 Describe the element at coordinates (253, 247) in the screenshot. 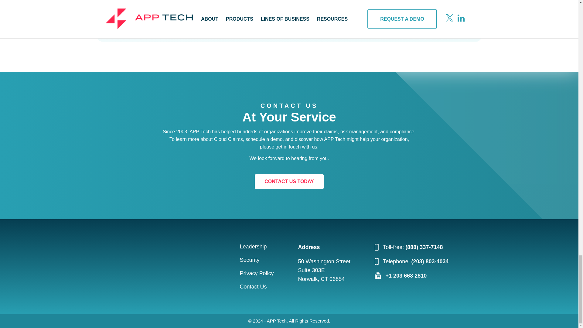

I see `Leadership` at that location.